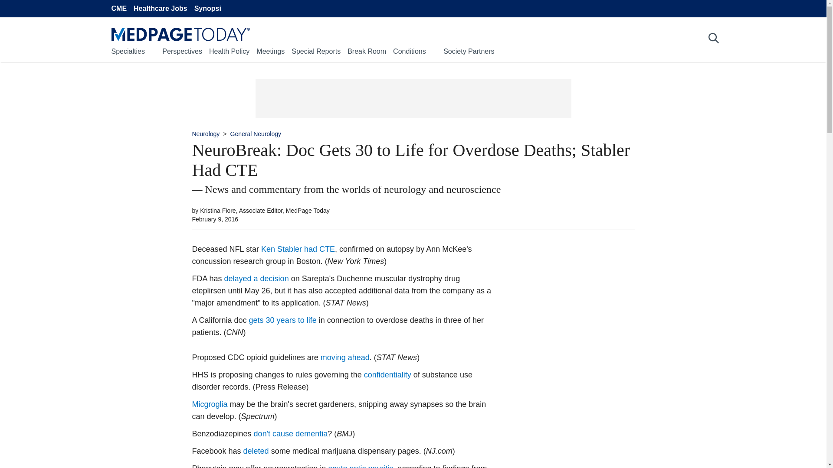 The image size is (833, 468). Describe the element at coordinates (291, 433) in the screenshot. I see `Opens in a new tab or window` at that location.